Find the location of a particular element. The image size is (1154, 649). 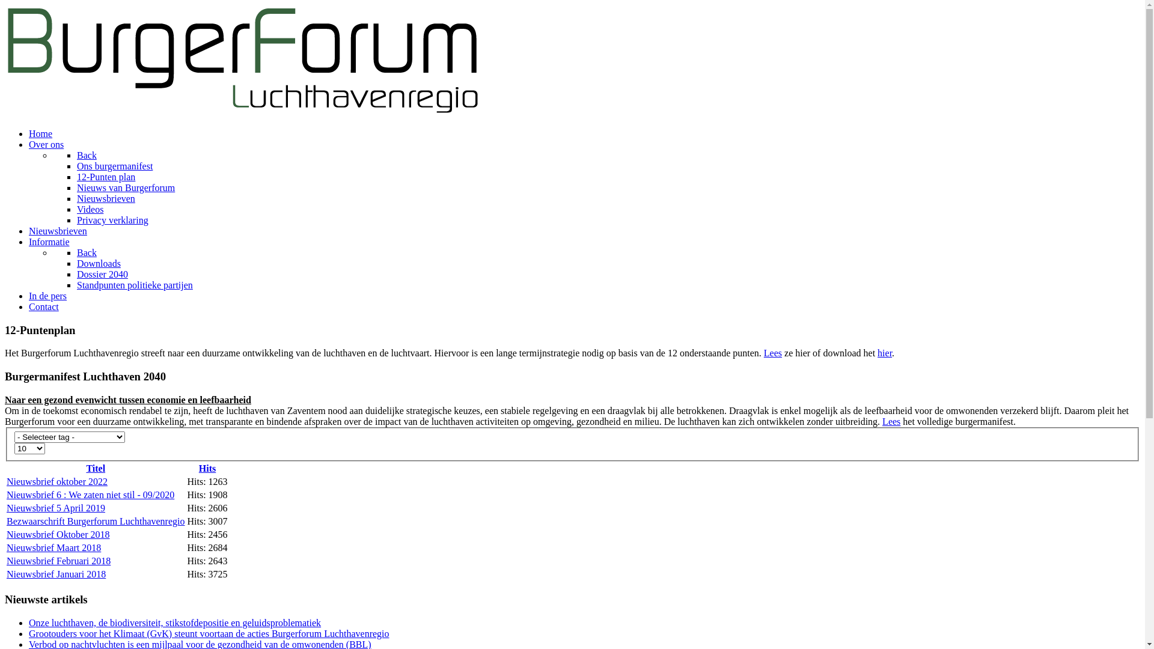

Nieuwsbrief 5 April 2019 is located at coordinates (56, 508).